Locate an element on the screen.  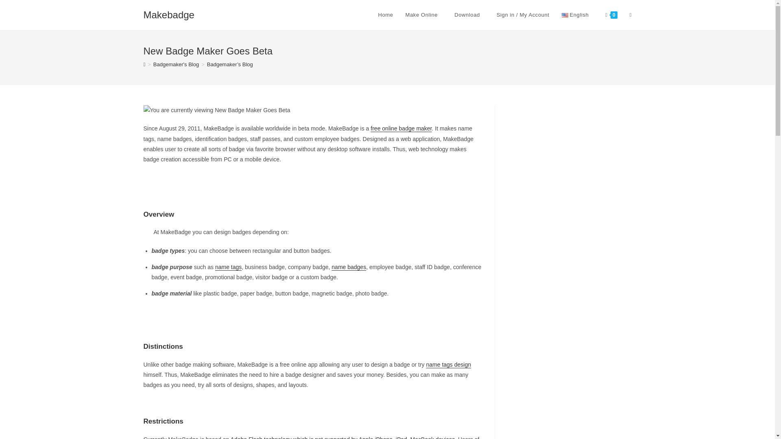
Download is located at coordinates (469, 15).